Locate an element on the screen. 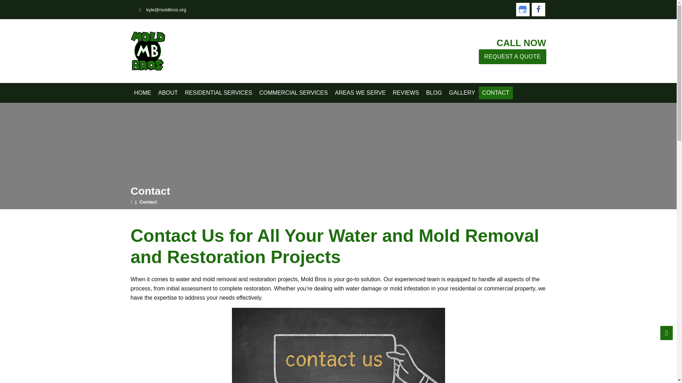 The height and width of the screenshot is (383, 682). ABOUT is located at coordinates (168, 93).